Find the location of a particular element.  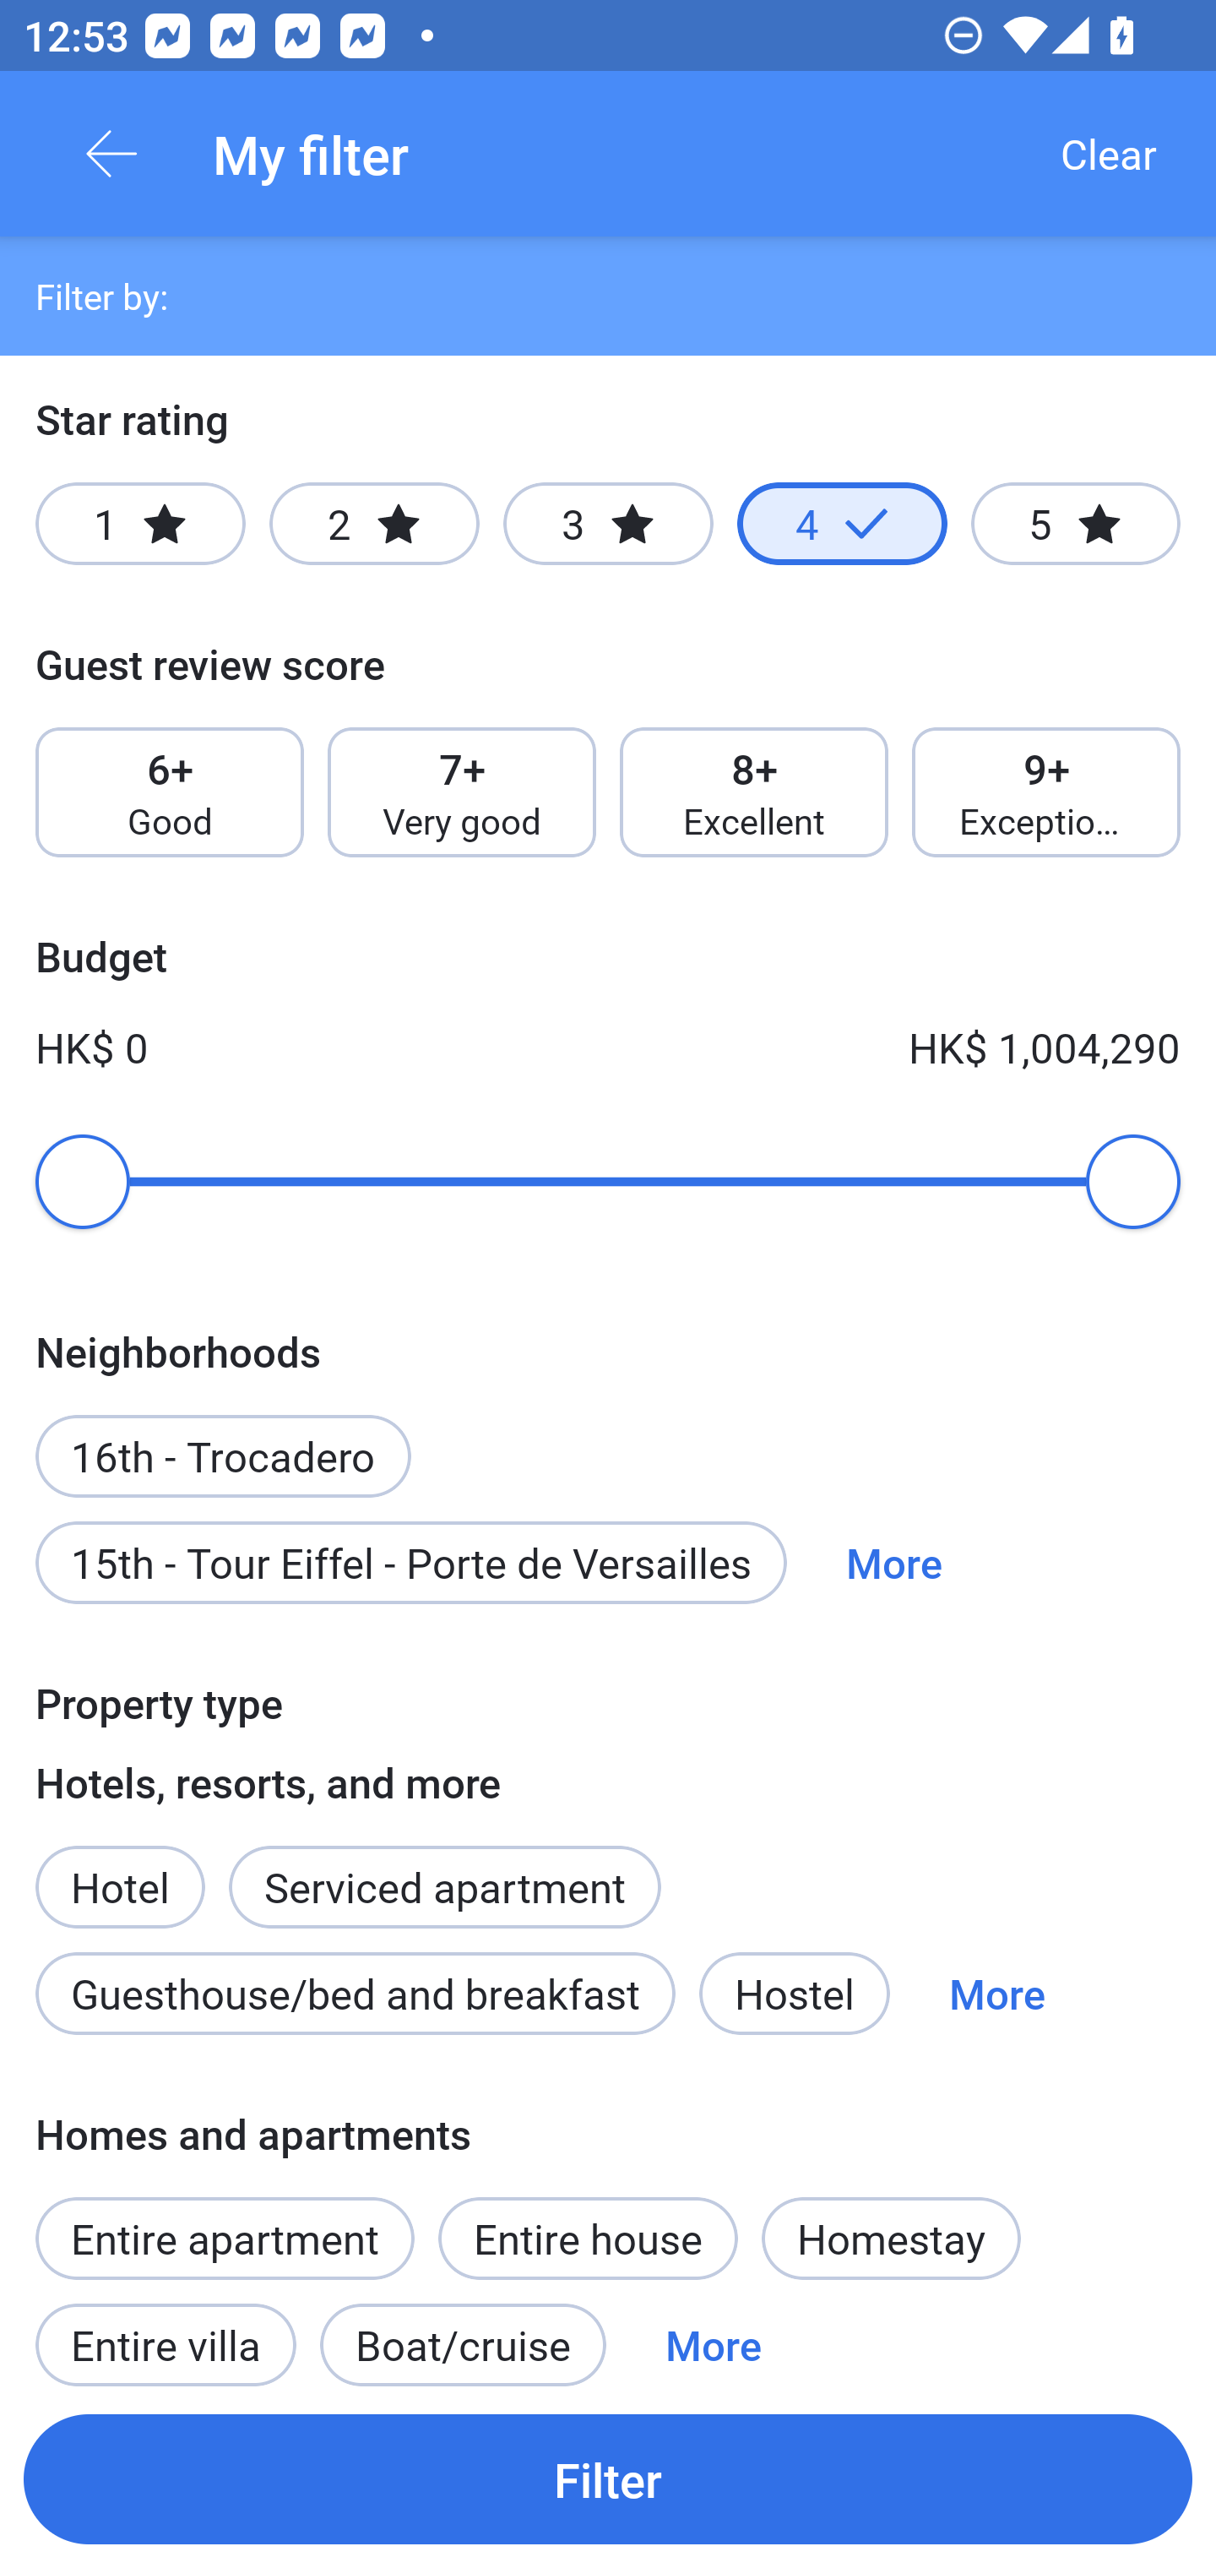

7+ Very good is located at coordinates (461, 792).